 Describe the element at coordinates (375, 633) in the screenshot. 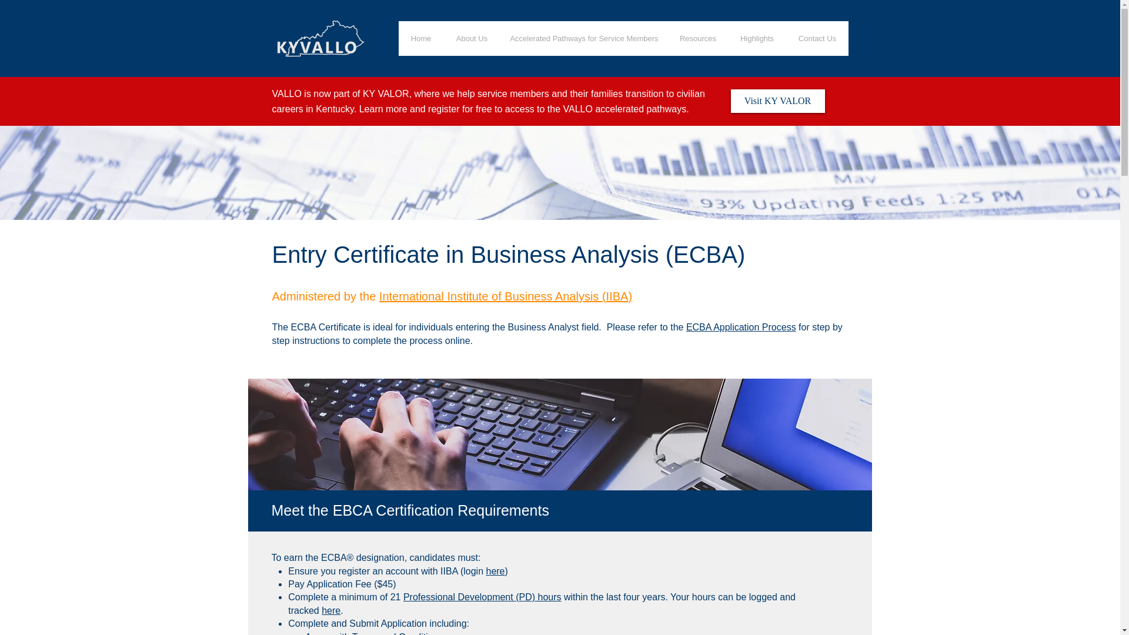

I see `Agree with Terms and Conditions.` at that location.